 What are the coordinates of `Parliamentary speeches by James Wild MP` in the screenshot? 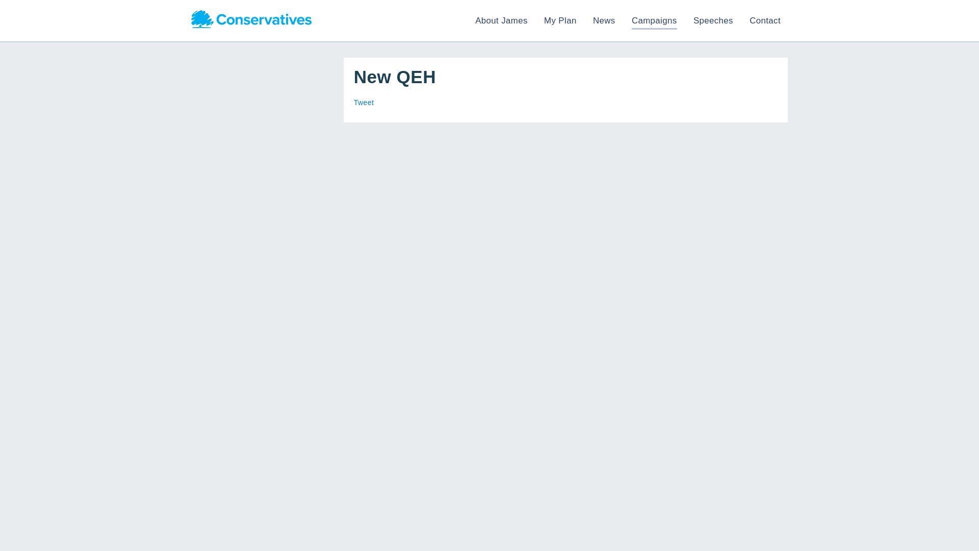 It's located at (713, 20).